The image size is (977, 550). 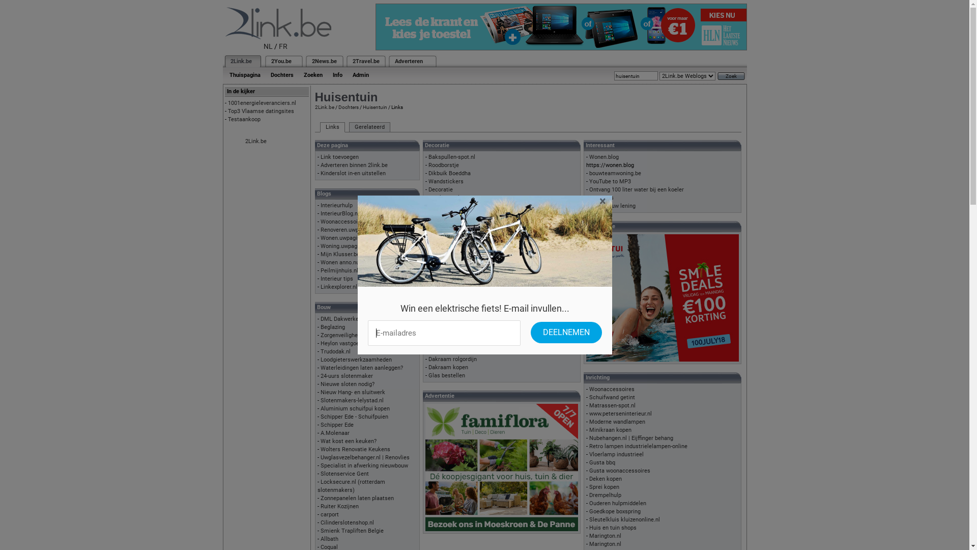 What do you see at coordinates (362, 368) in the screenshot?
I see `Waterleidingen laten aanleggen?` at bounding box center [362, 368].